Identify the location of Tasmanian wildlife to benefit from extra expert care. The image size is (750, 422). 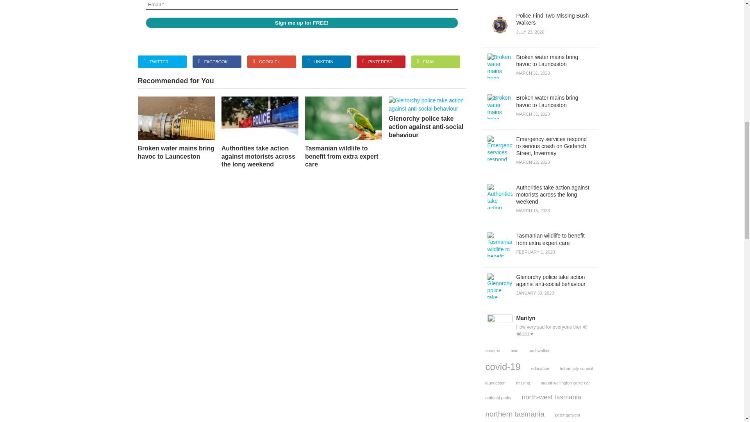
(540, 68).